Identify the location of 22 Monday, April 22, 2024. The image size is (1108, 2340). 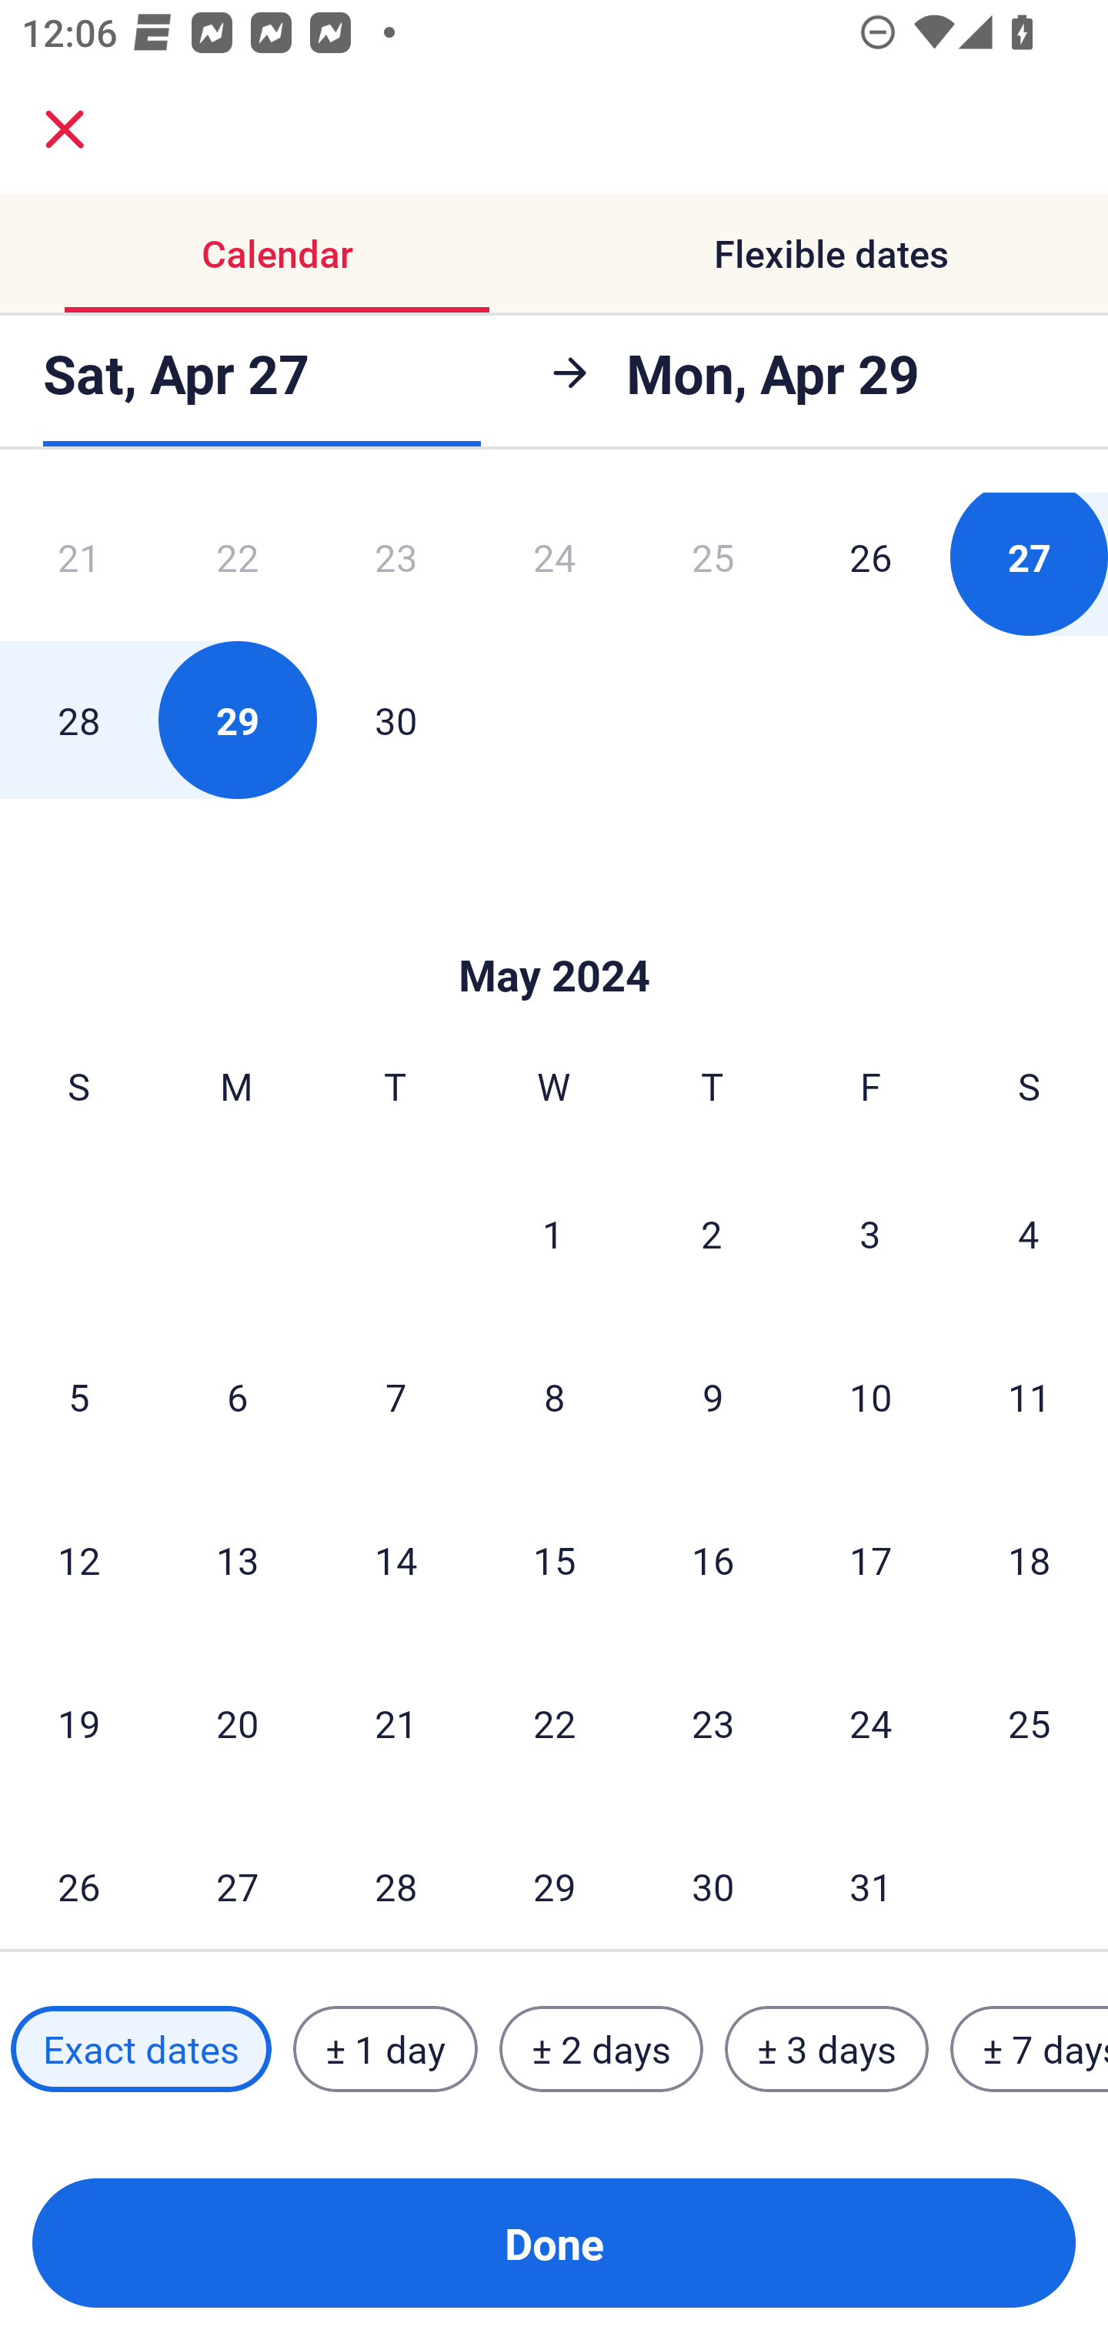
(237, 565).